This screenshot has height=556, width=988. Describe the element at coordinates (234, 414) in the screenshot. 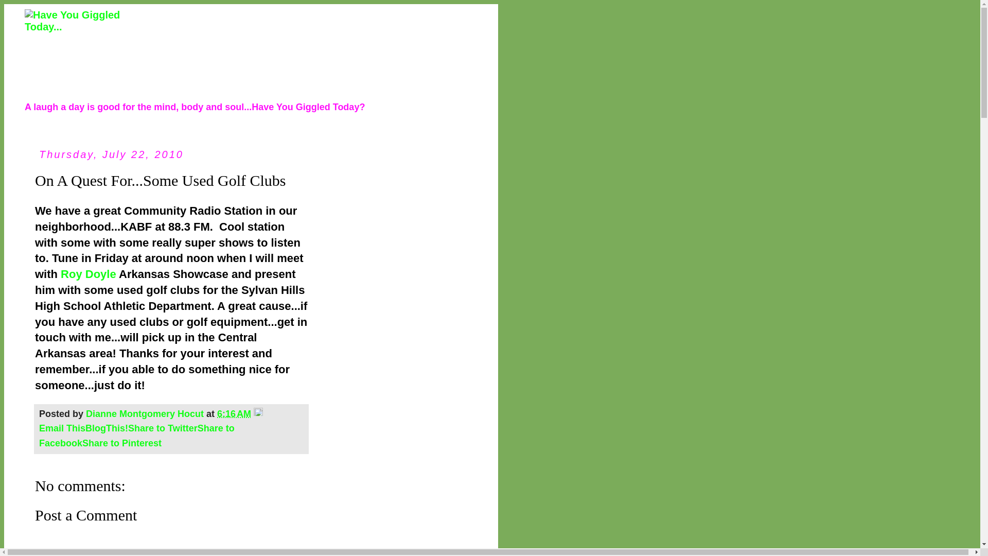

I see `permanent link` at that location.